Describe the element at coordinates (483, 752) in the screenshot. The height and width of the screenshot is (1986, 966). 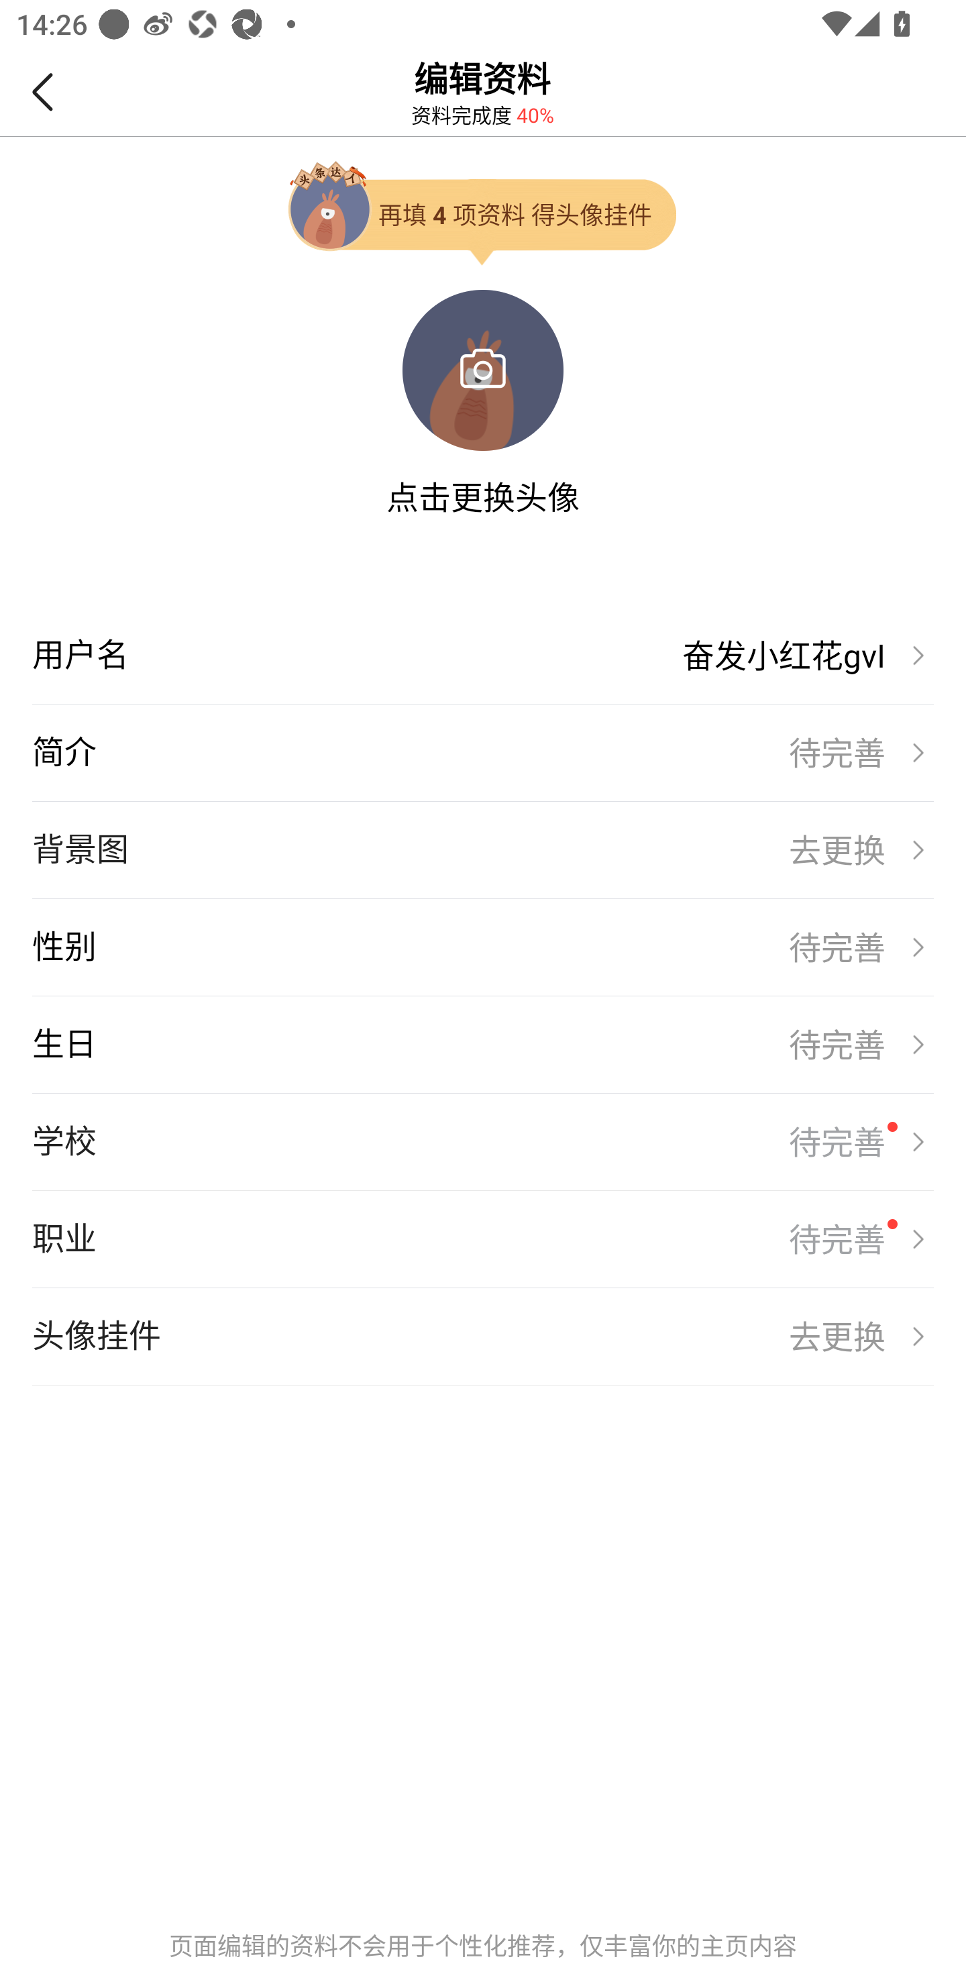
I see `简介 待完善` at that location.